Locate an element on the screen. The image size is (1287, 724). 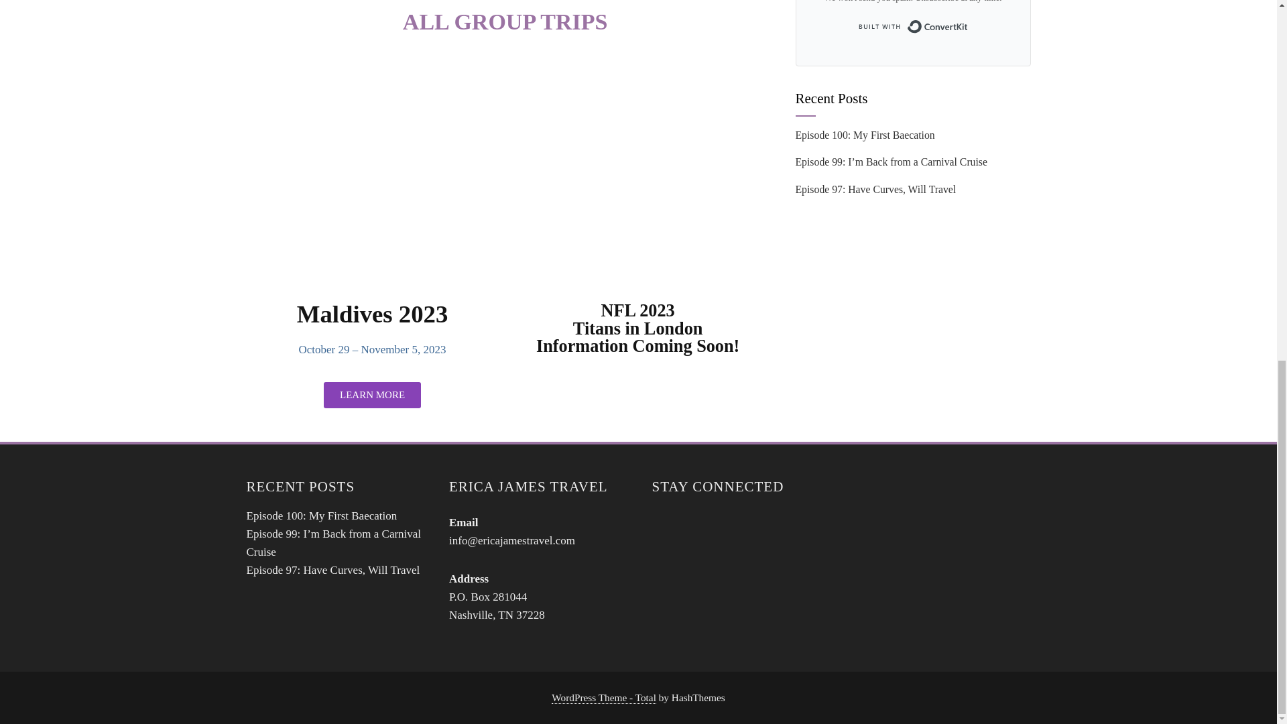
Built with ConvertKit is located at coordinates (913, 27).